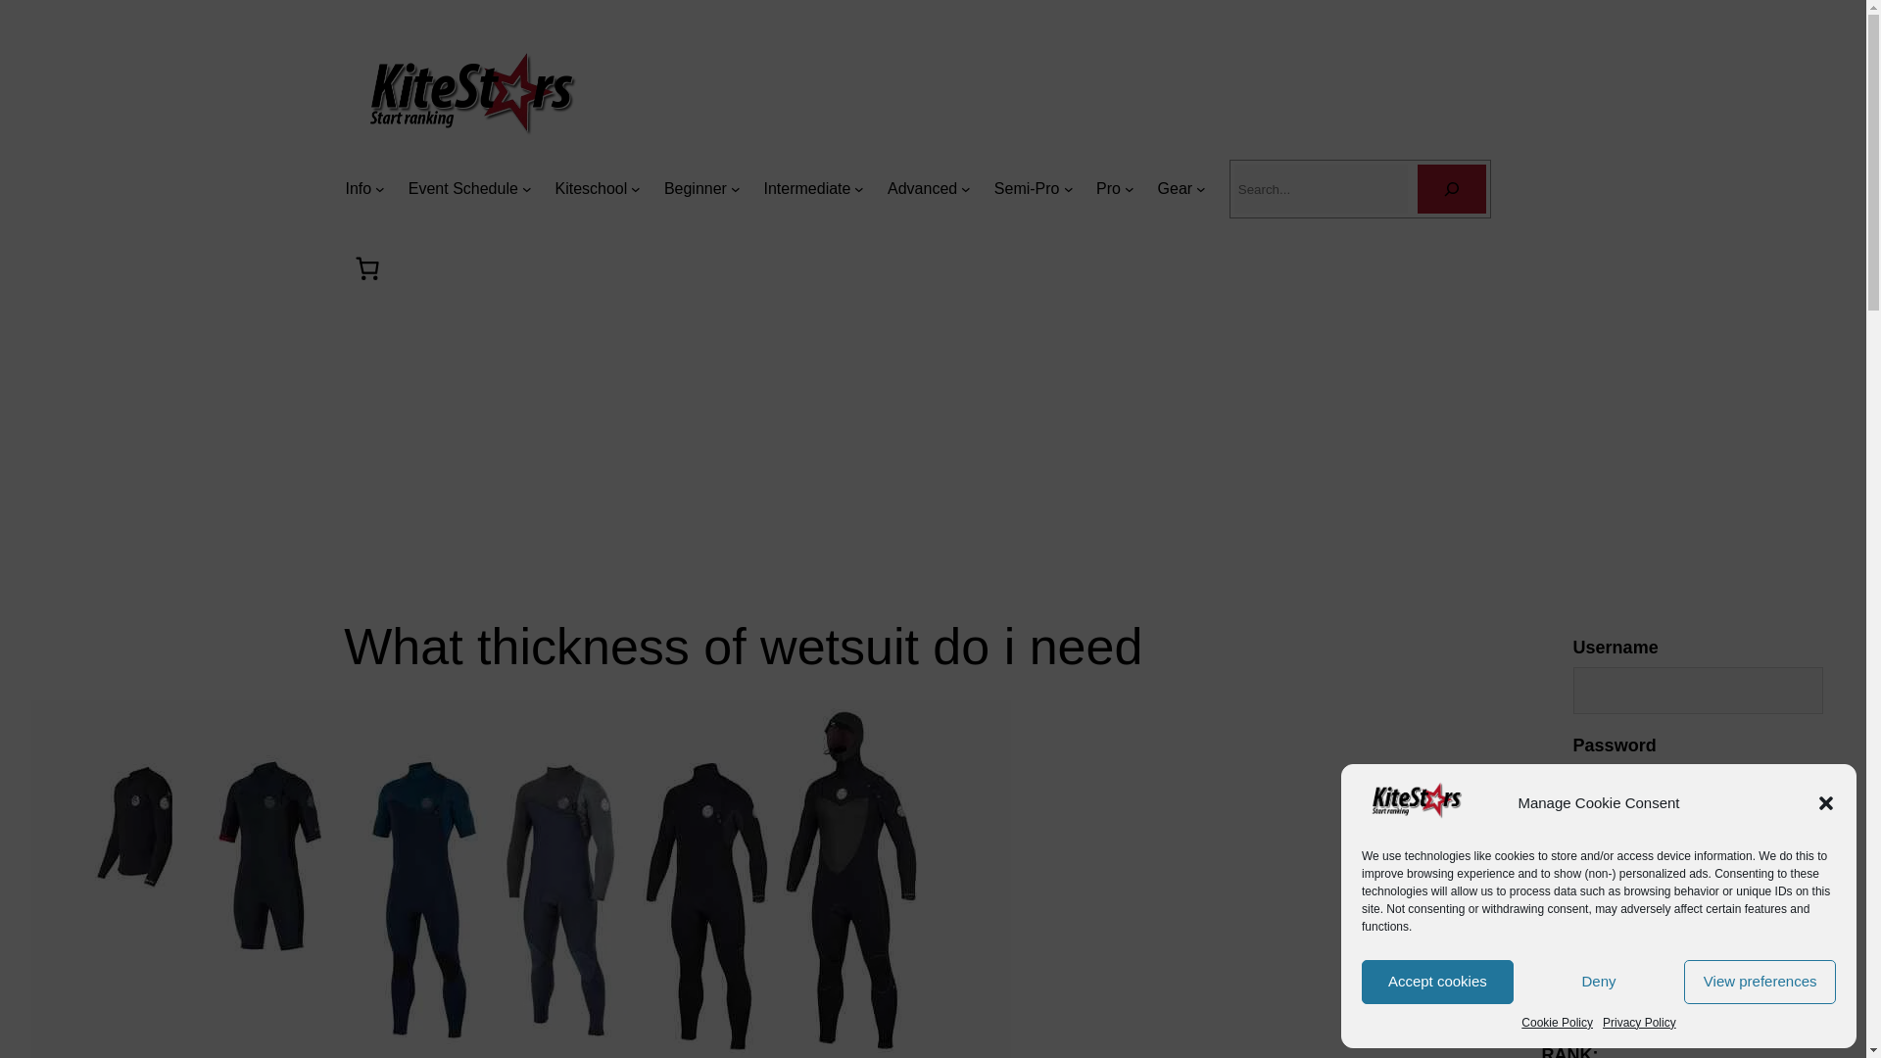  Describe the element at coordinates (1583, 844) in the screenshot. I see `forever` at that location.